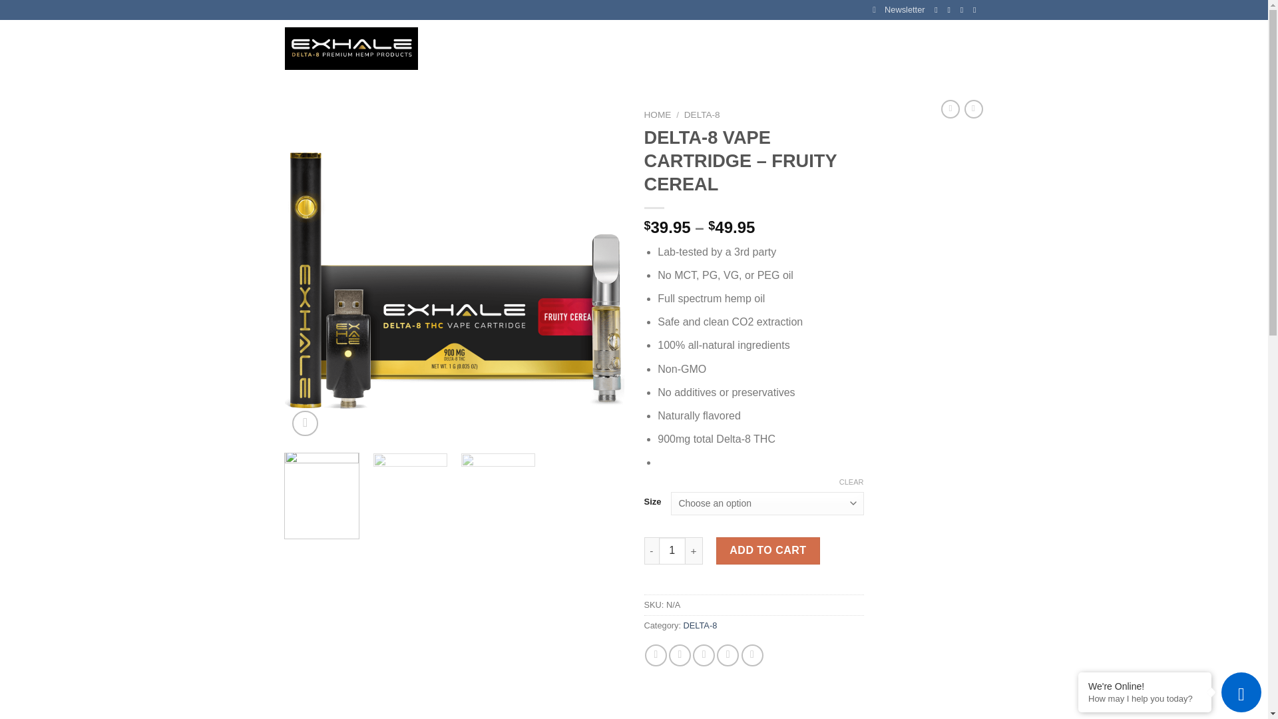 This screenshot has width=1278, height=719. What do you see at coordinates (550, 48) in the screenshot?
I see `ABOUT` at bounding box center [550, 48].